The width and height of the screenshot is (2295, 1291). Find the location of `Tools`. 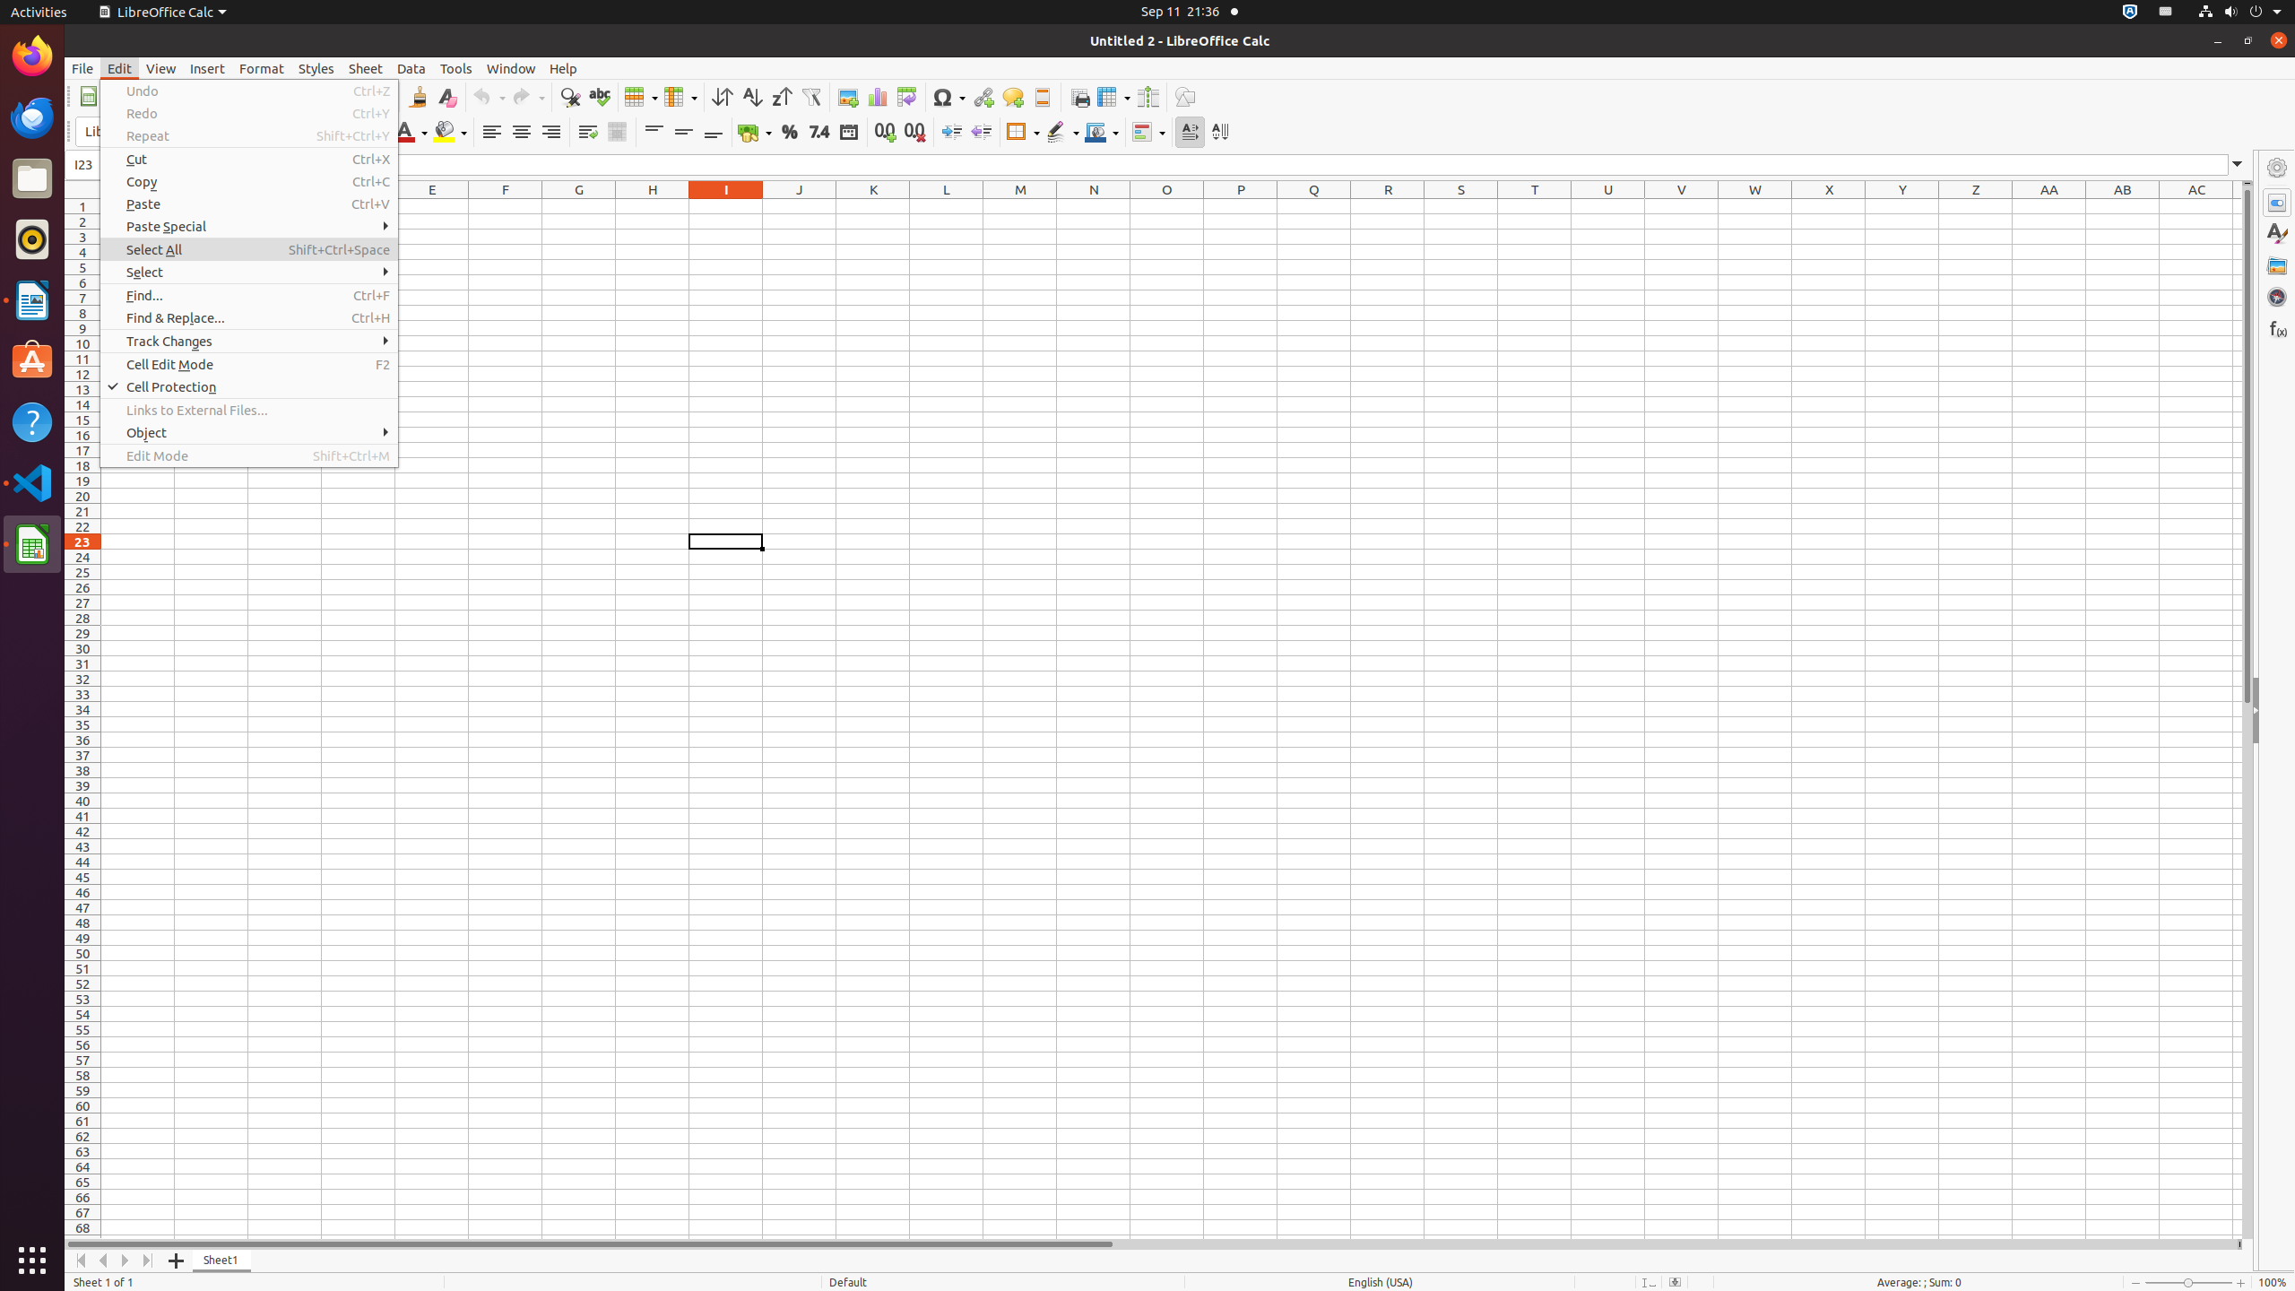

Tools is located at coordinates (456, 68).